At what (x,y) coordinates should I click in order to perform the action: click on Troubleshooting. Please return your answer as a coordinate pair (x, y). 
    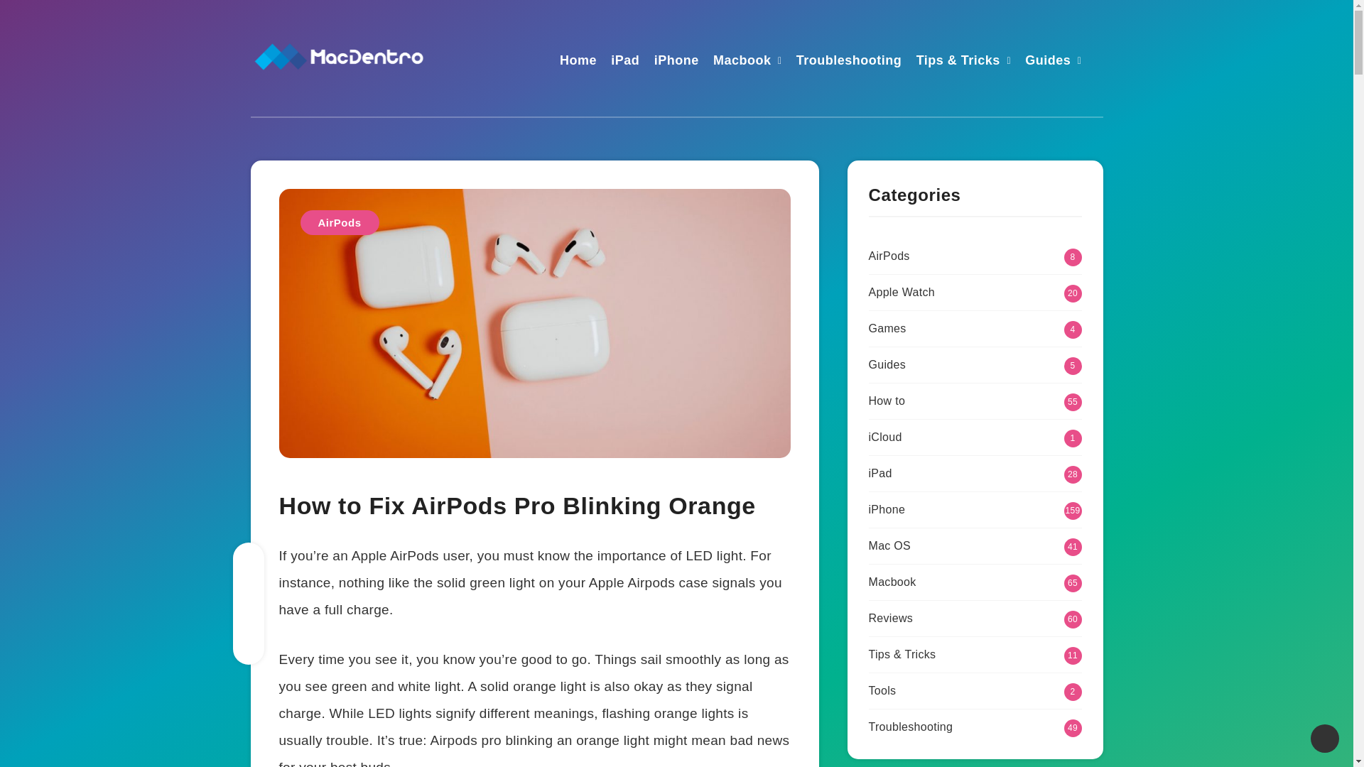
    Looking at the image, I should click on (849, 62).